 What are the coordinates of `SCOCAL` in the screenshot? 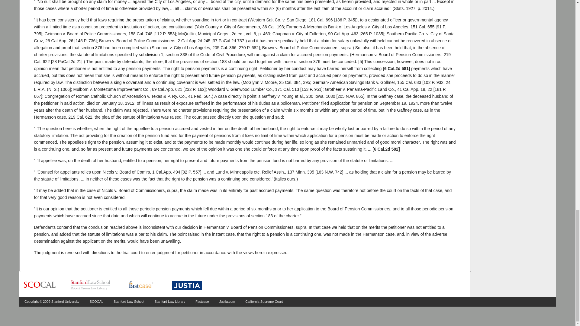 It's located at (96, 301).